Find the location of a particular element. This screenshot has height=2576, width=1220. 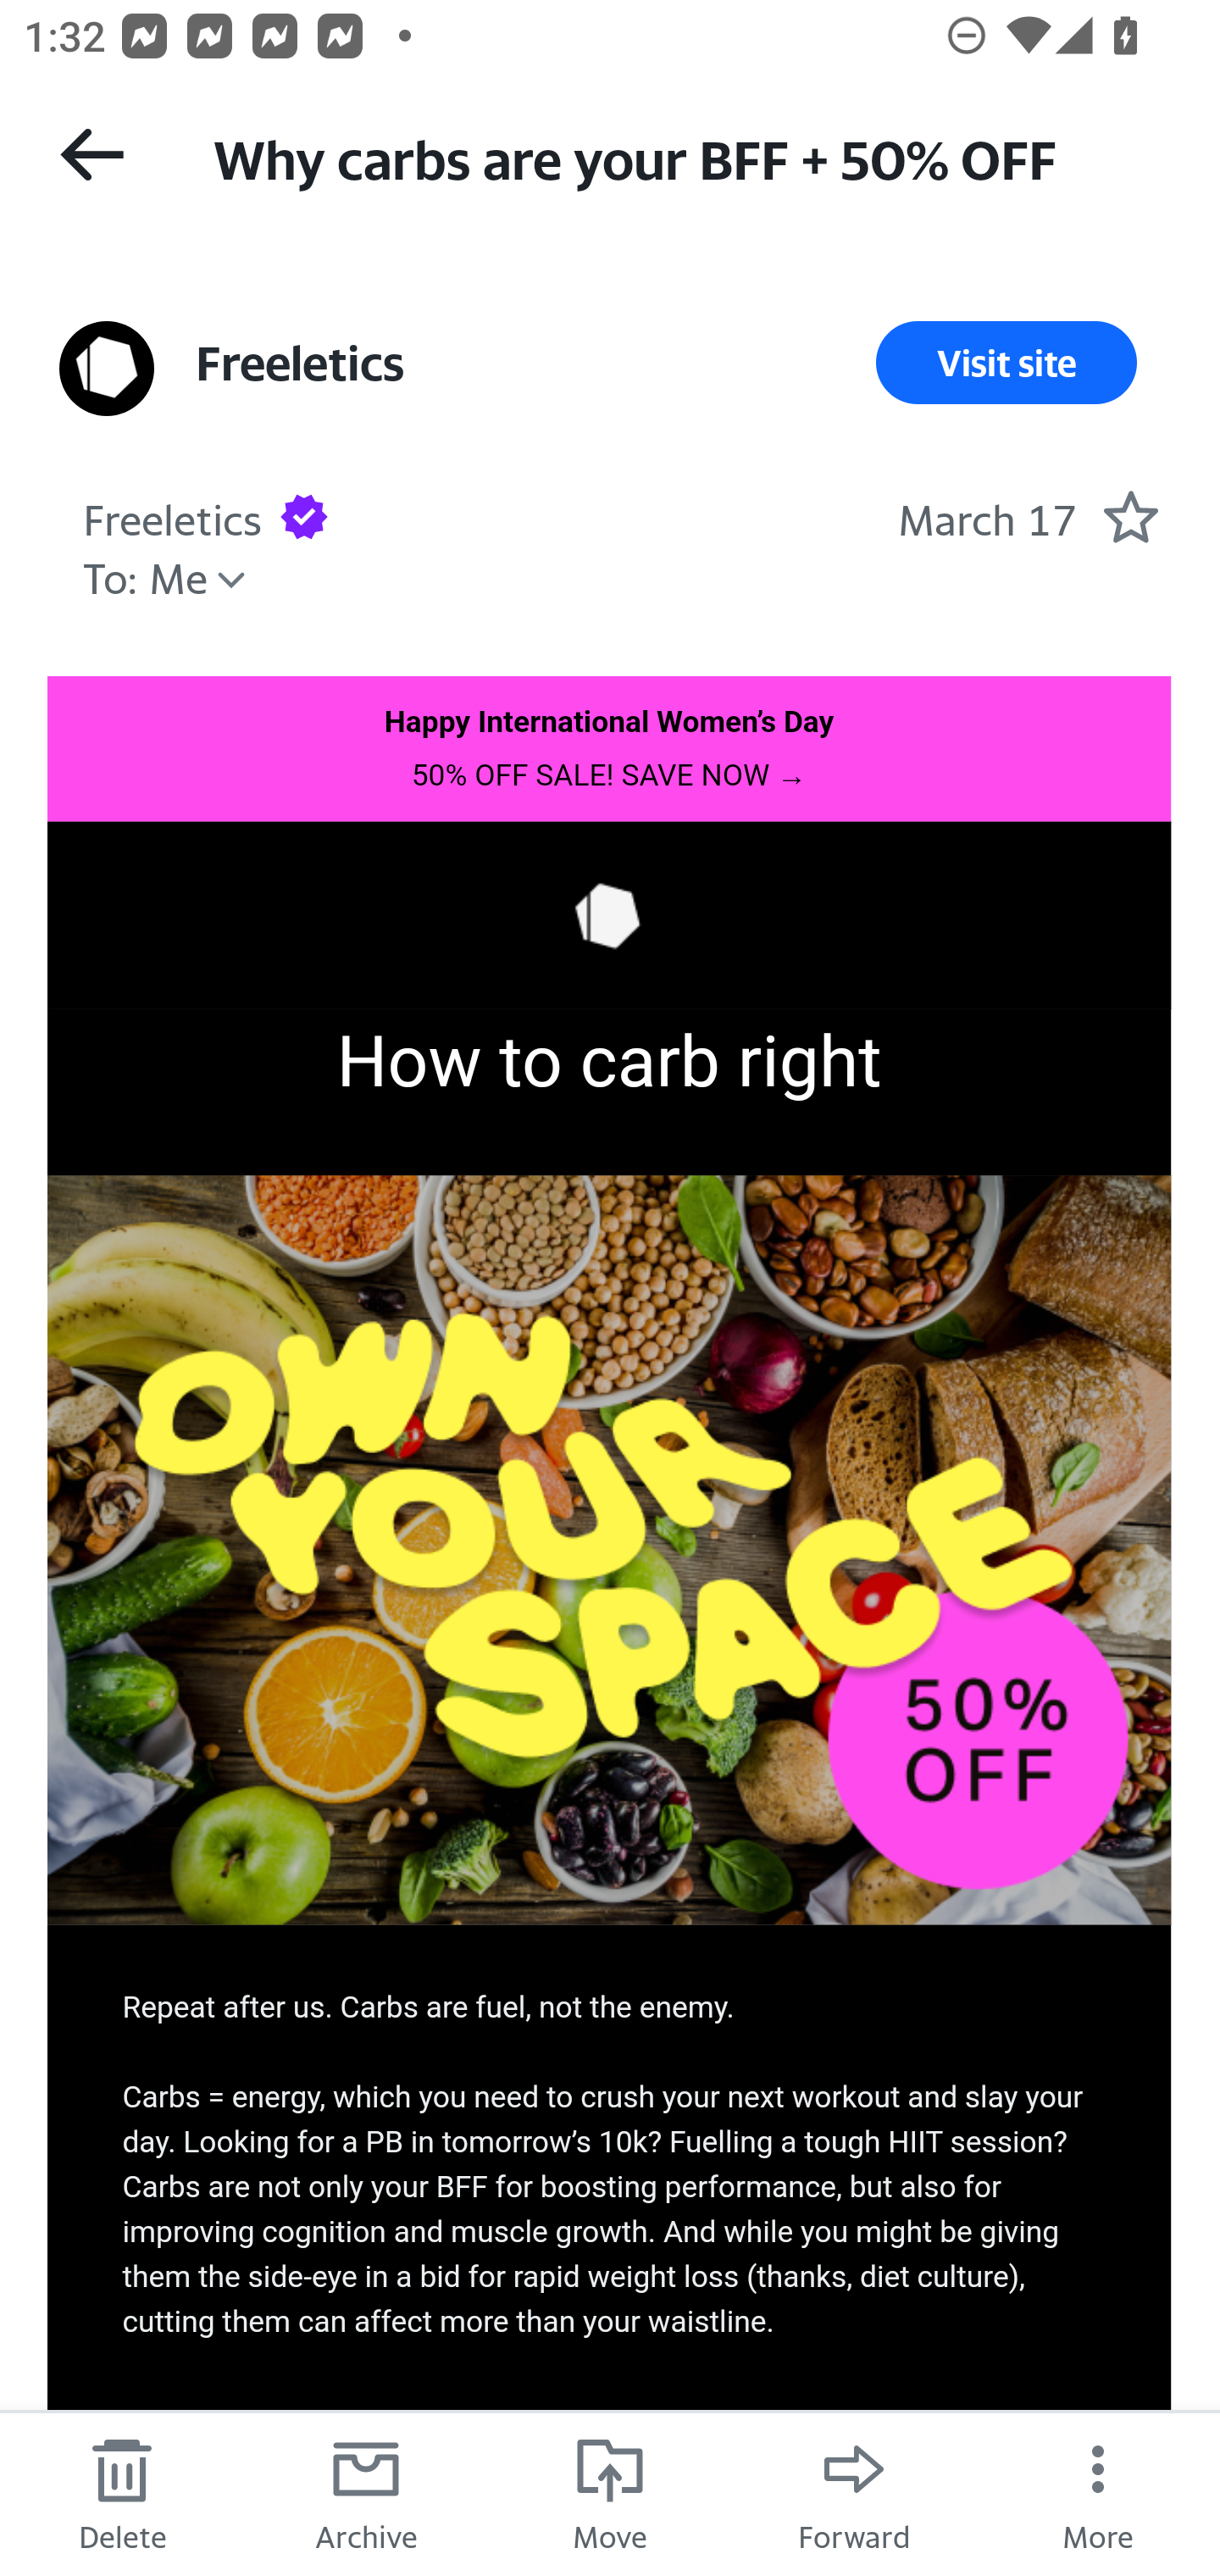

Visit site Visit Site Link is located at coordinates (1006, 363).